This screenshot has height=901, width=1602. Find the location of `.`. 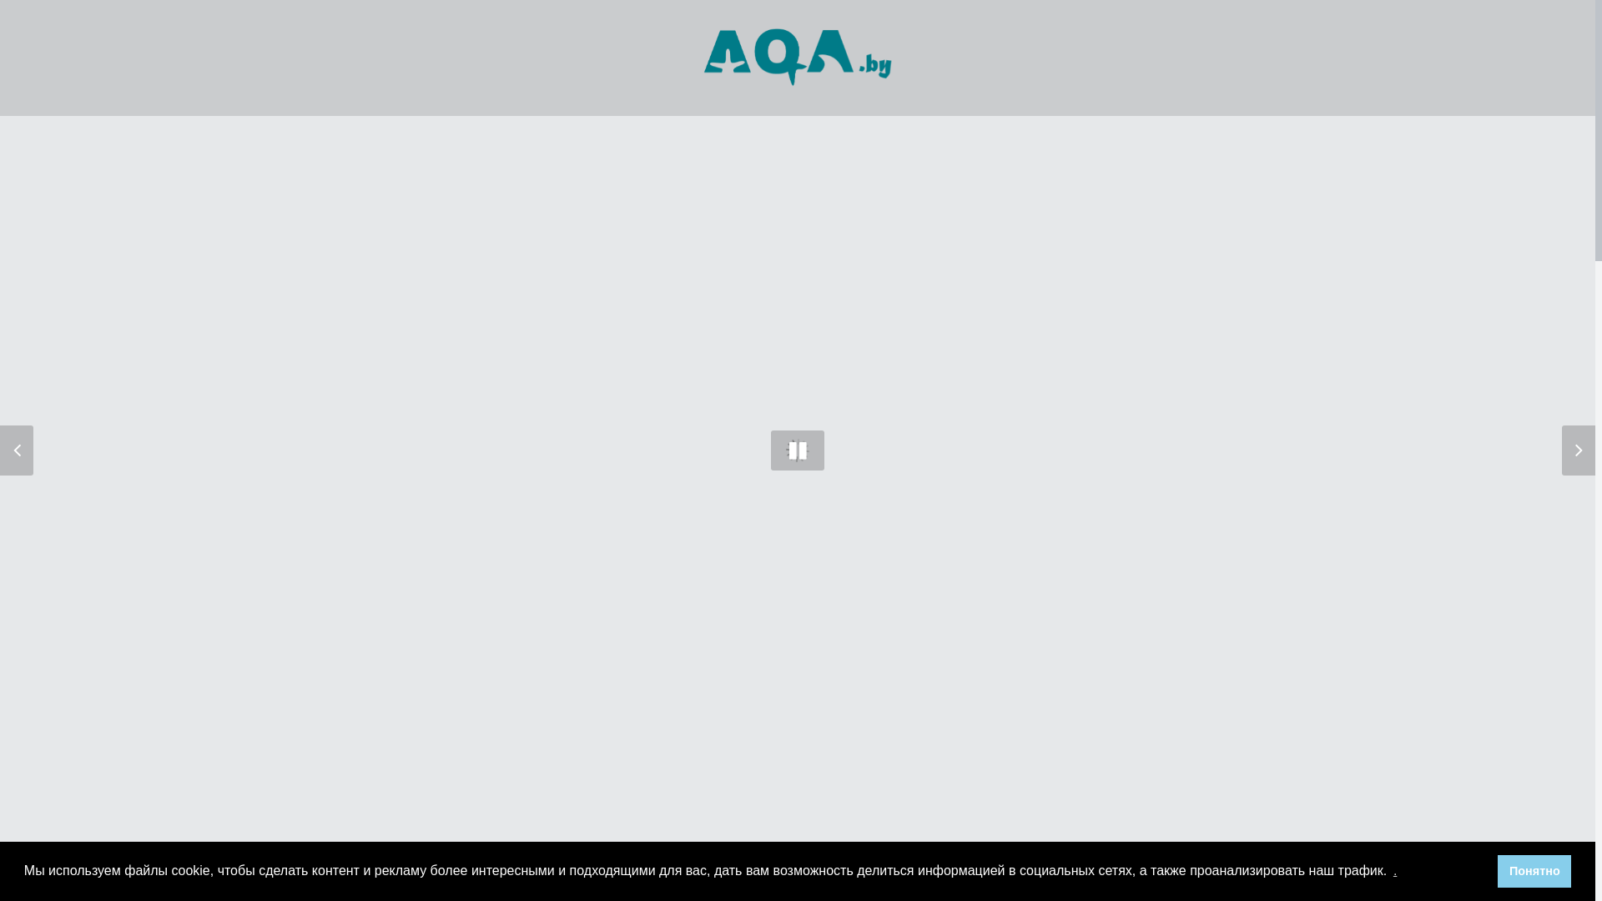

. is located at coordinates (1395, 871).